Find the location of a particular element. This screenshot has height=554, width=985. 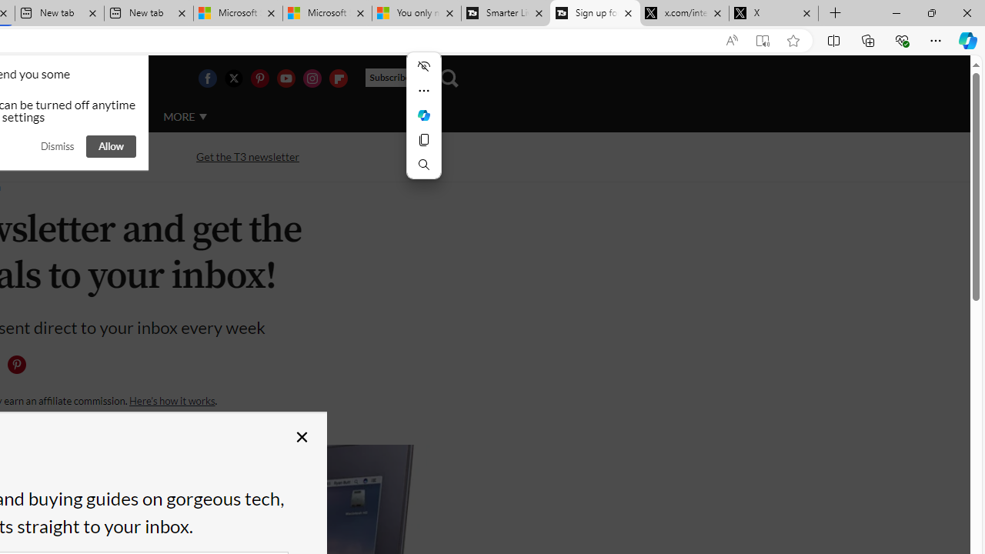

AUTO is located at coordinates (118, 117).